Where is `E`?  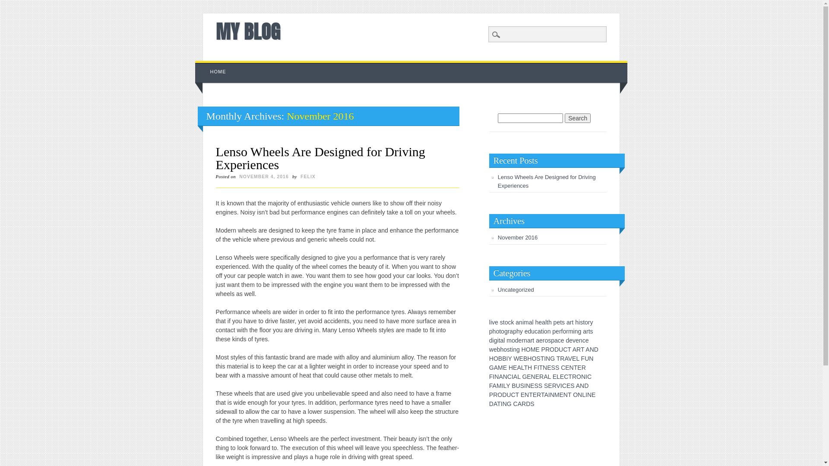 E is located at coordinates (515, 368).